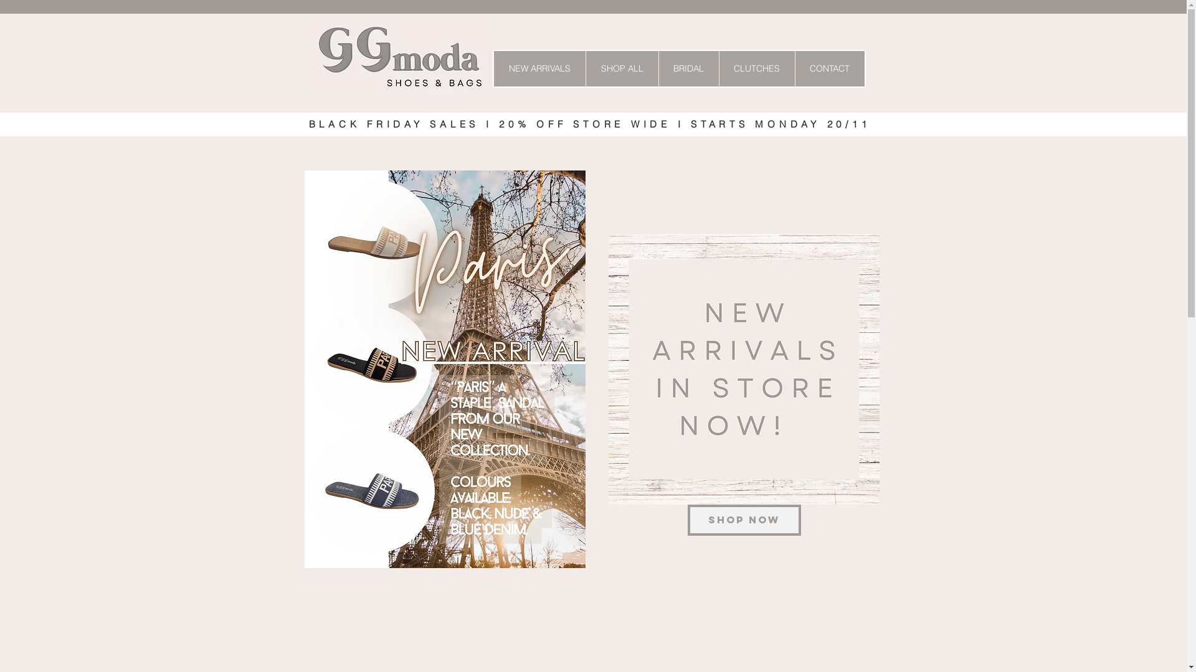  Describe the element at coordinates (744, 520) in the screenshot. I see `Shop now` at that location.